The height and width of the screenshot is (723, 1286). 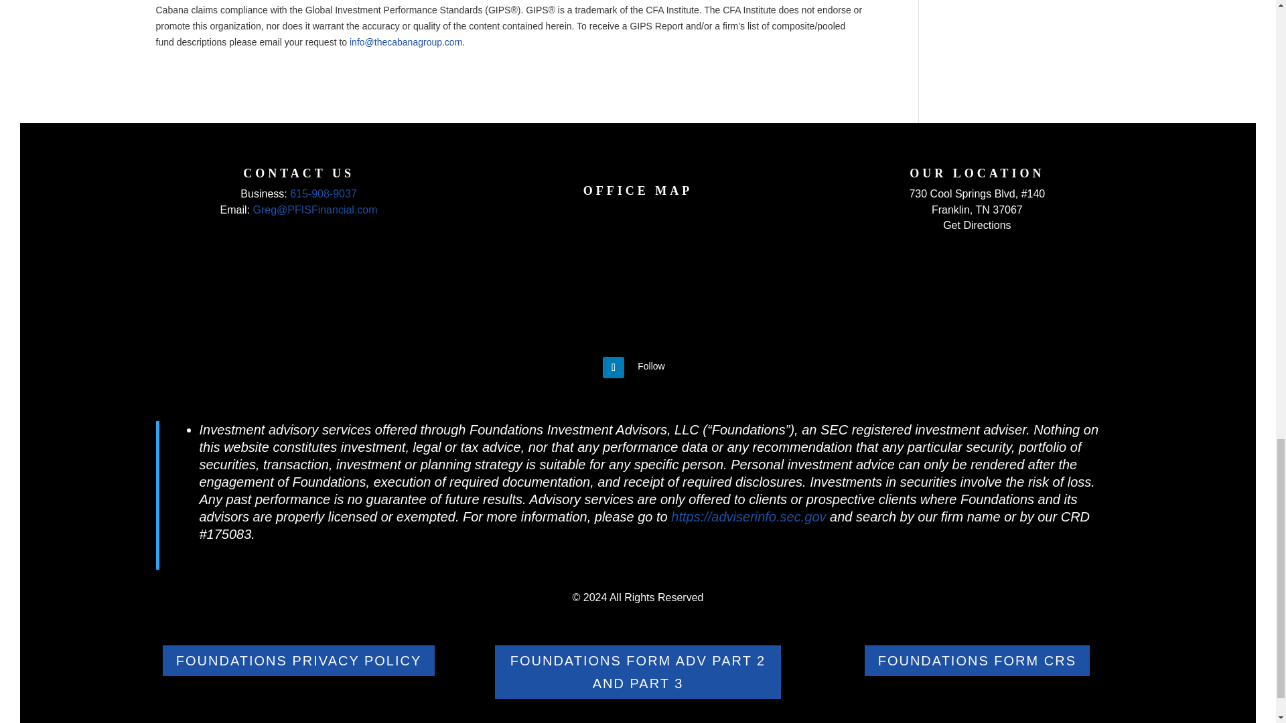 I want to click on Follow on LinkedIn, so click(x=614, y=367).